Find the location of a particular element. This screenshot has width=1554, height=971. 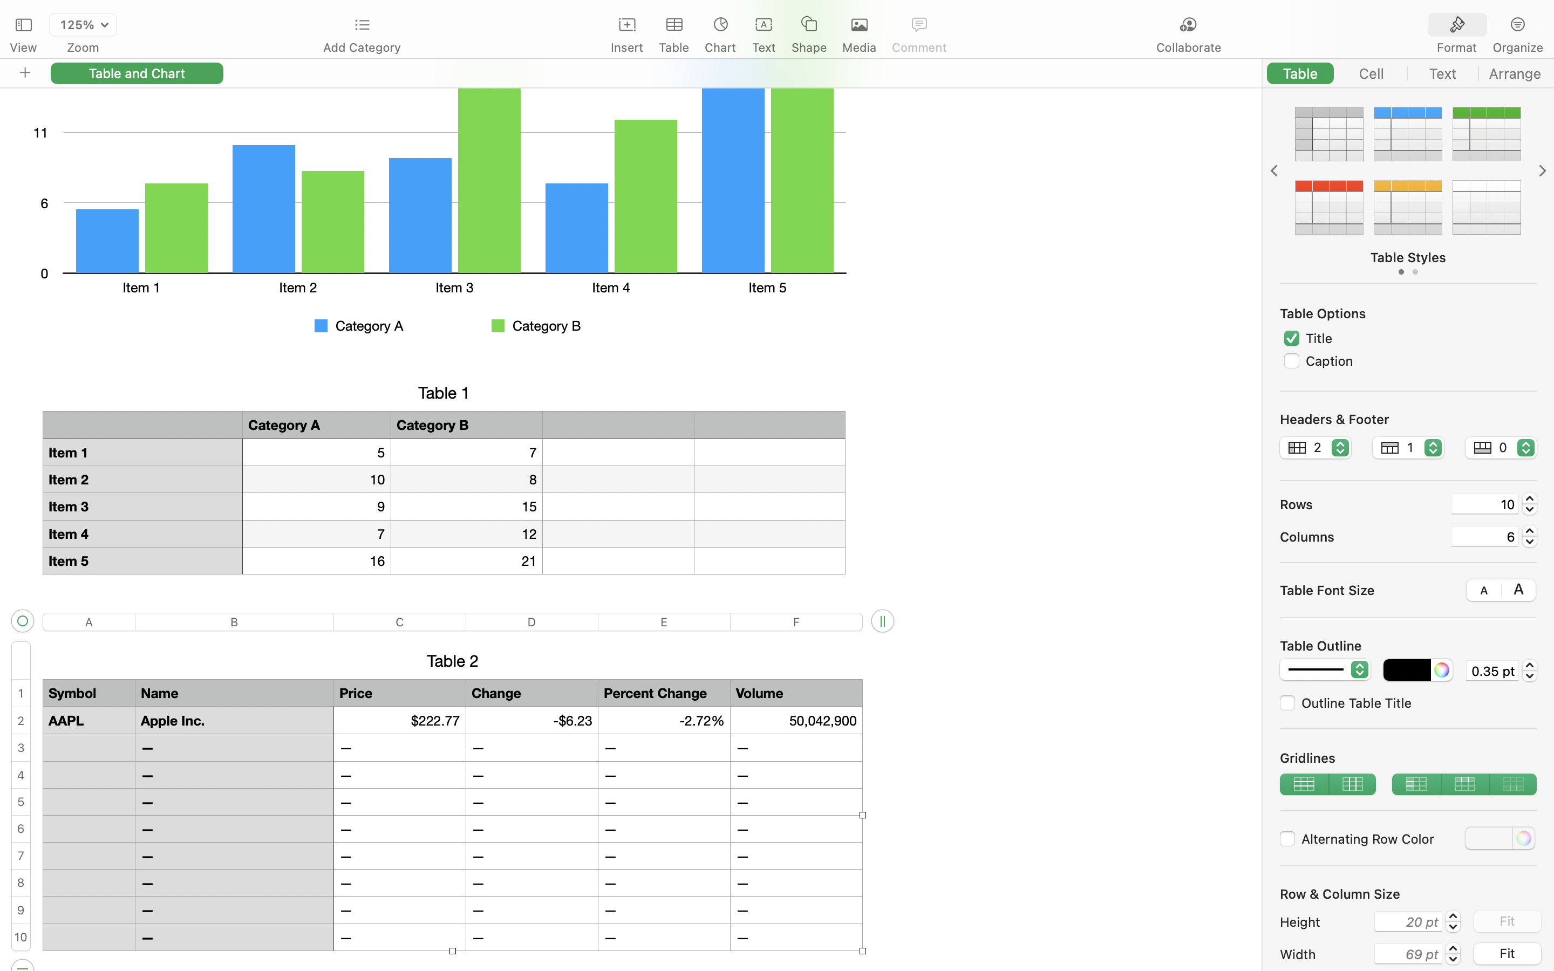

10 is located at coordinates (1485, 504).